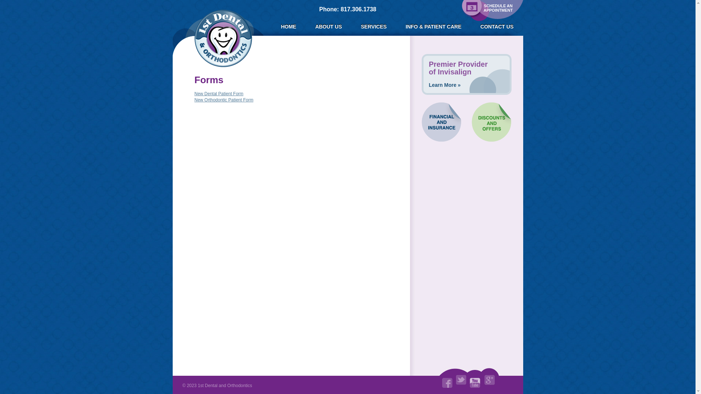 The image size is (701, 394). Describe the element at coordinates (223, 100) in the screenshot. I see `New Orthodontic Patient Form` at that location.